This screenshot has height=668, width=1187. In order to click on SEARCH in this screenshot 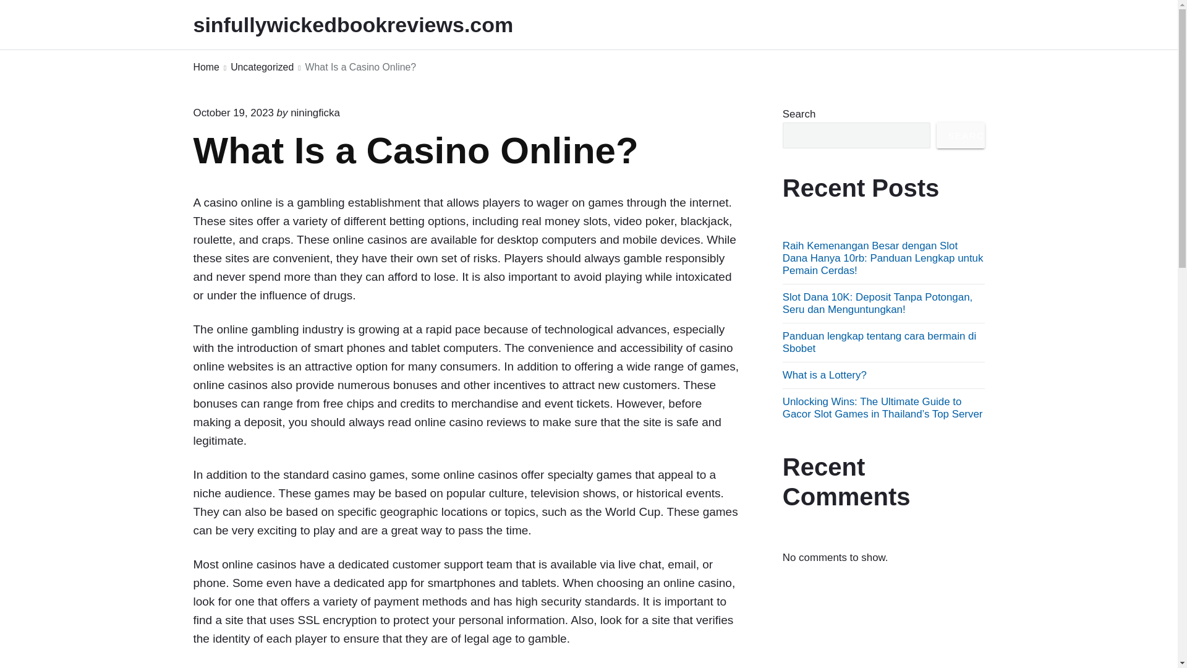, I will do `click(961, 135)`.